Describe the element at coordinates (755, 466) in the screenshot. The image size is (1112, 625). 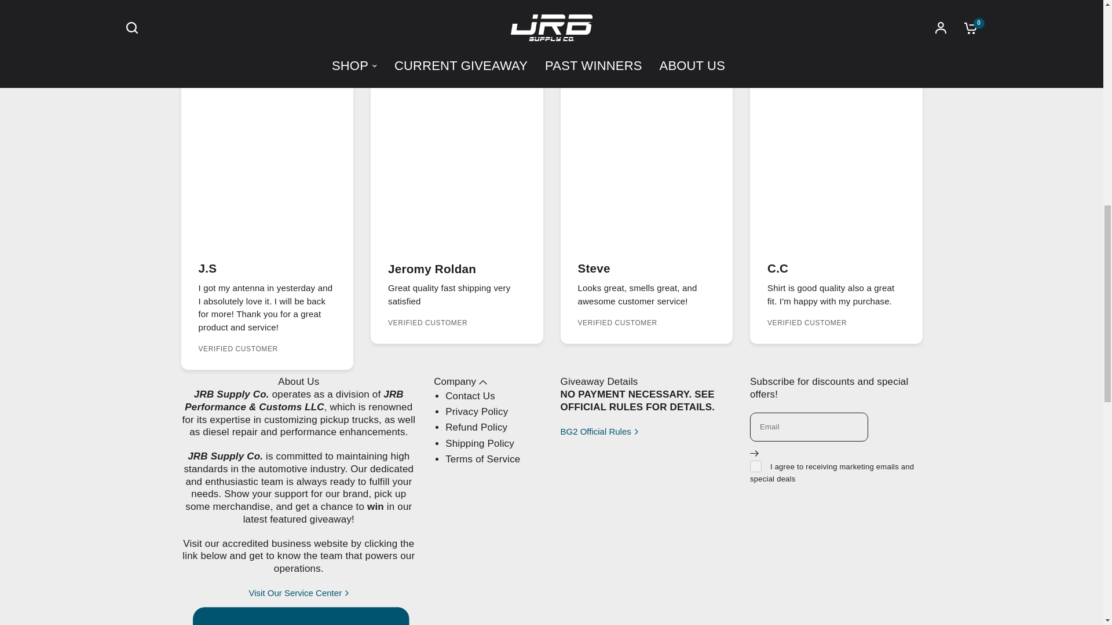
I see `on` at that location.